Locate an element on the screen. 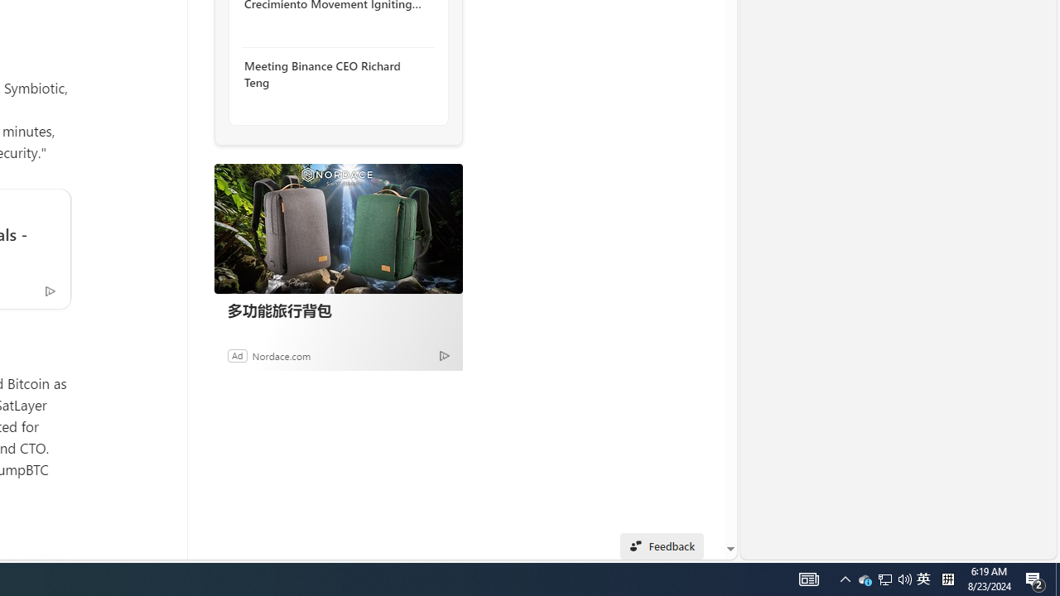  Nordace.com is located at coordinates (282, 355).